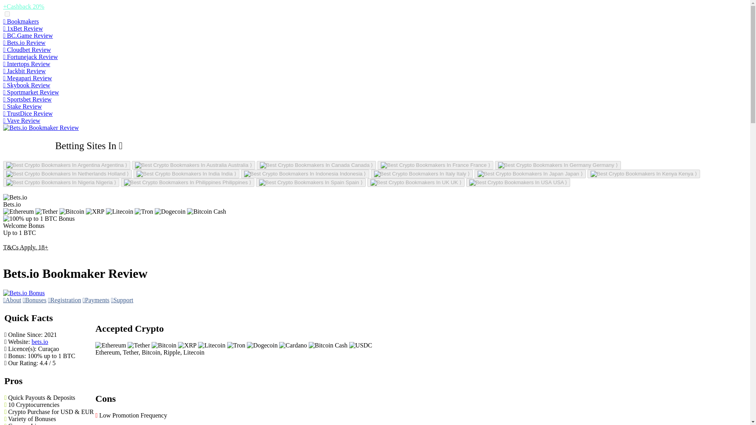 The image size is (756, 425). What do you see at coordinates (262, 346) in the screenshot?
I see `Dogecoin` at bounding box center [262, 346].